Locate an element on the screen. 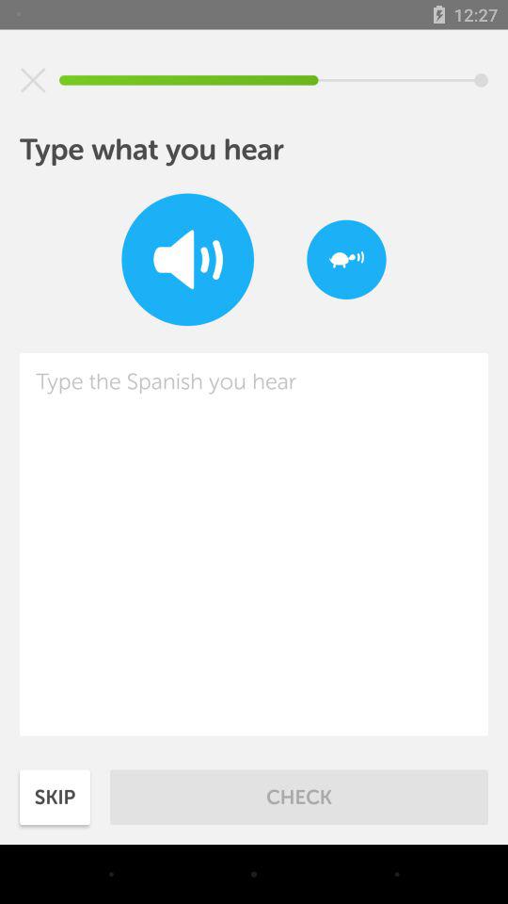 Image resolution: width=508 pixels, height=904 pixels. turn on check icon is located at coordinates (299, 797).